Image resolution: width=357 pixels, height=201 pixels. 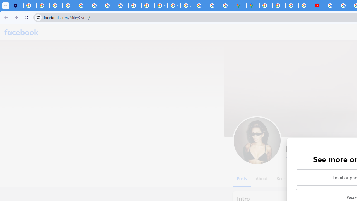 I want to click on https://scholar.google.com/, so click(x=109, y=6).